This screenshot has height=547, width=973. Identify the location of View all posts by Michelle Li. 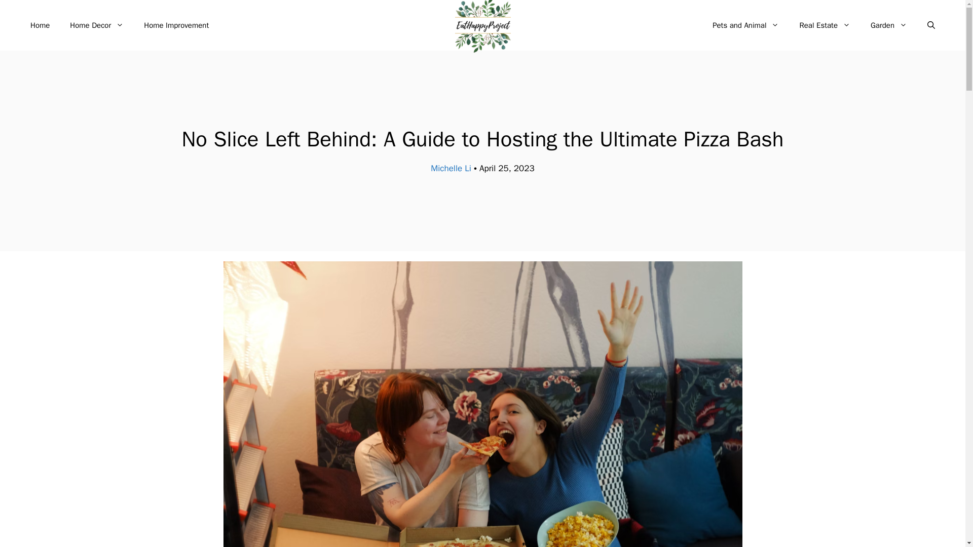
(451, 168).